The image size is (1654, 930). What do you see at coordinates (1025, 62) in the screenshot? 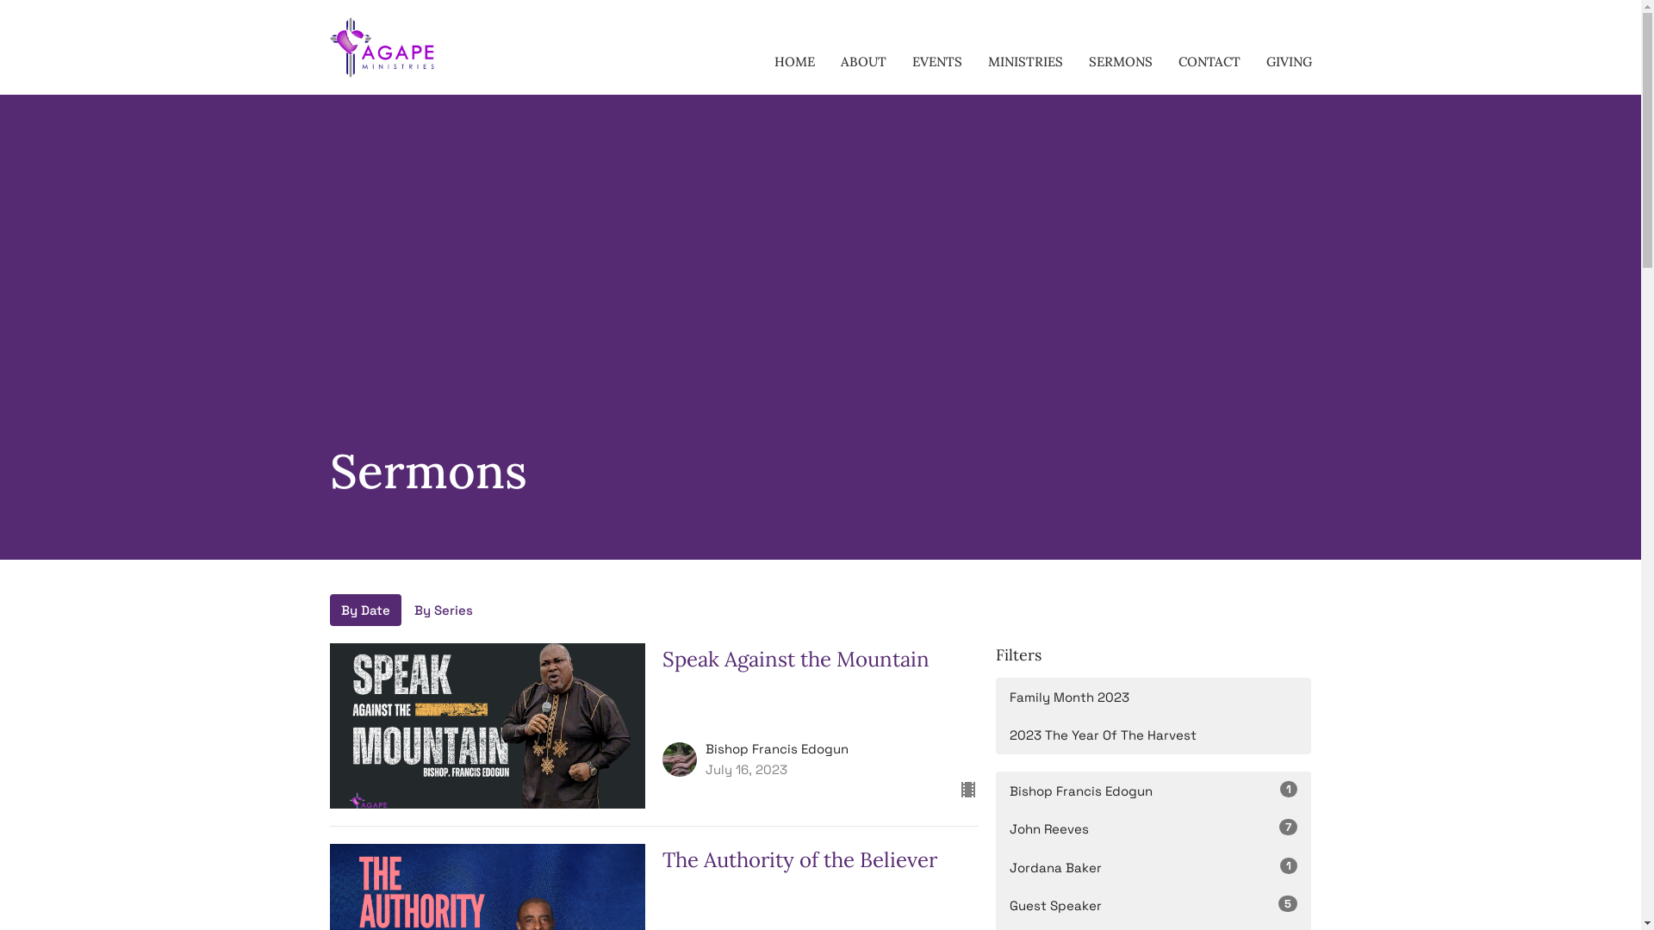
I see `MINISTRIES` at bounding box center [1025, 62].